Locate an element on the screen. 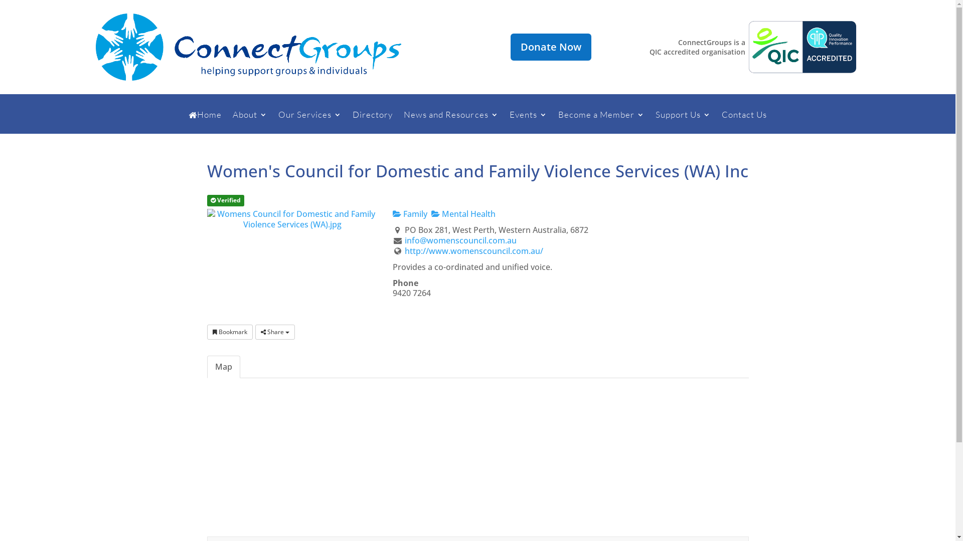  Directory is located at coordinates (373, 122).